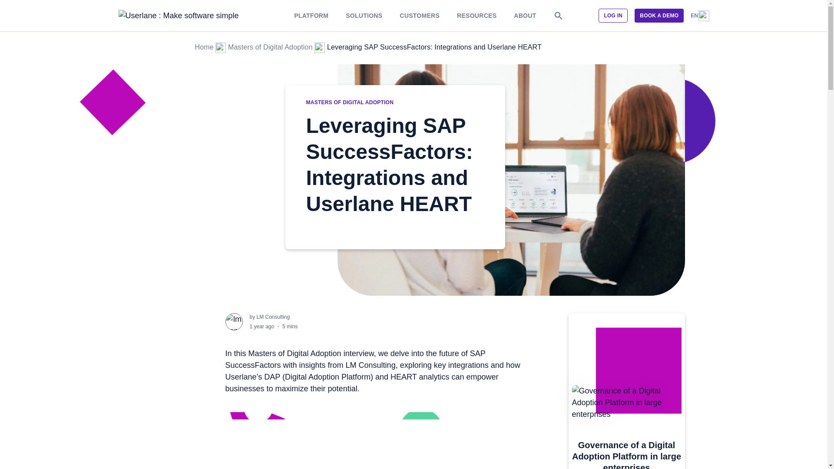 The image size is (834, 469). Describe the element at coordinates (613, 16) in the screenshot. I see `LOG IN` at that location.